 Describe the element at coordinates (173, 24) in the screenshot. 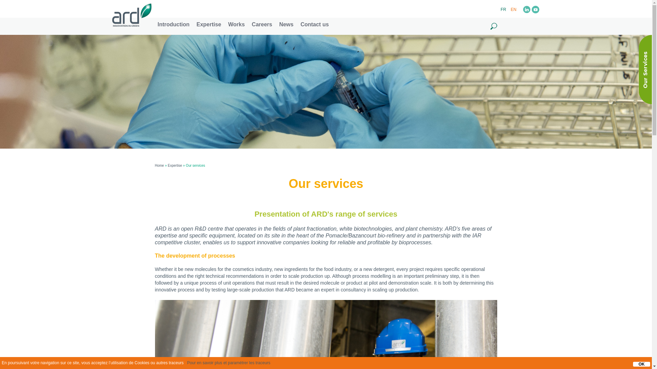

I see `Introduction` at that location.